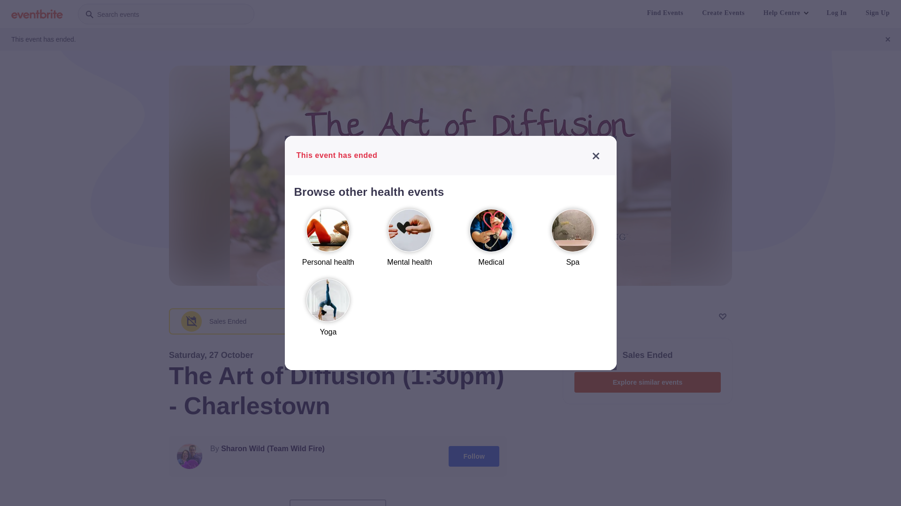 The width and height of the screenshot is (901, 506). I want to click on Log In, so click(837, 13).